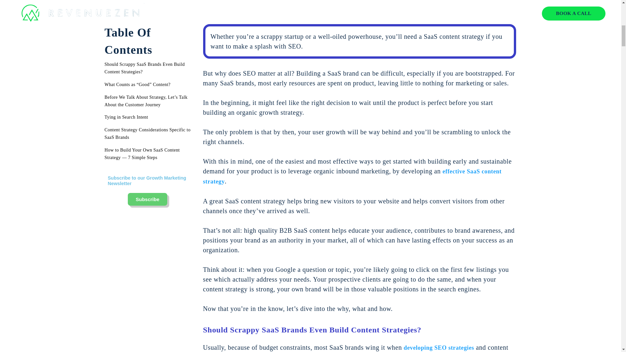 This screenshot has width=626, height=352. Describe the element at coordinates (126, 117) in the screenshot. I see `Tying in Search Intent` at that location.